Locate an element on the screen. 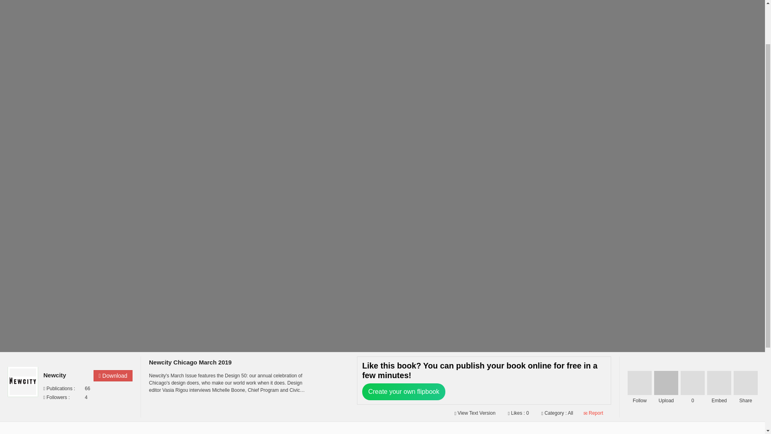 Image resolution: width=771 pixels, height=434 pixels. Embed this book is located at coordinates (719, 383).